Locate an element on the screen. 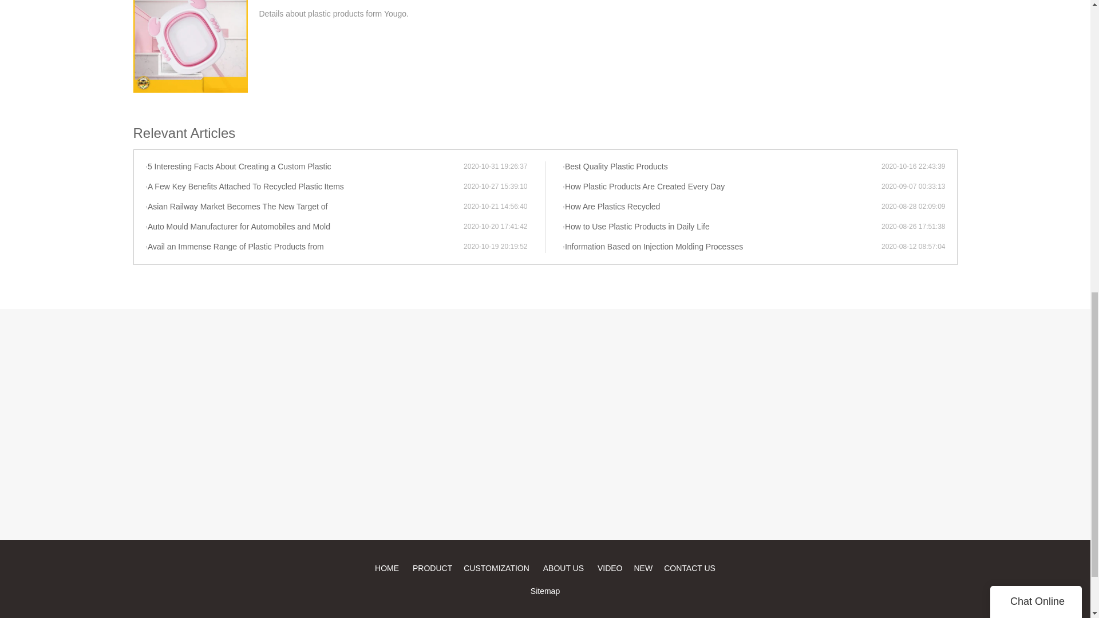 Image resolution: width=1099 pixels, height=618 pixels. How Are Plastics Recycled is located at coordinates (721, 207).